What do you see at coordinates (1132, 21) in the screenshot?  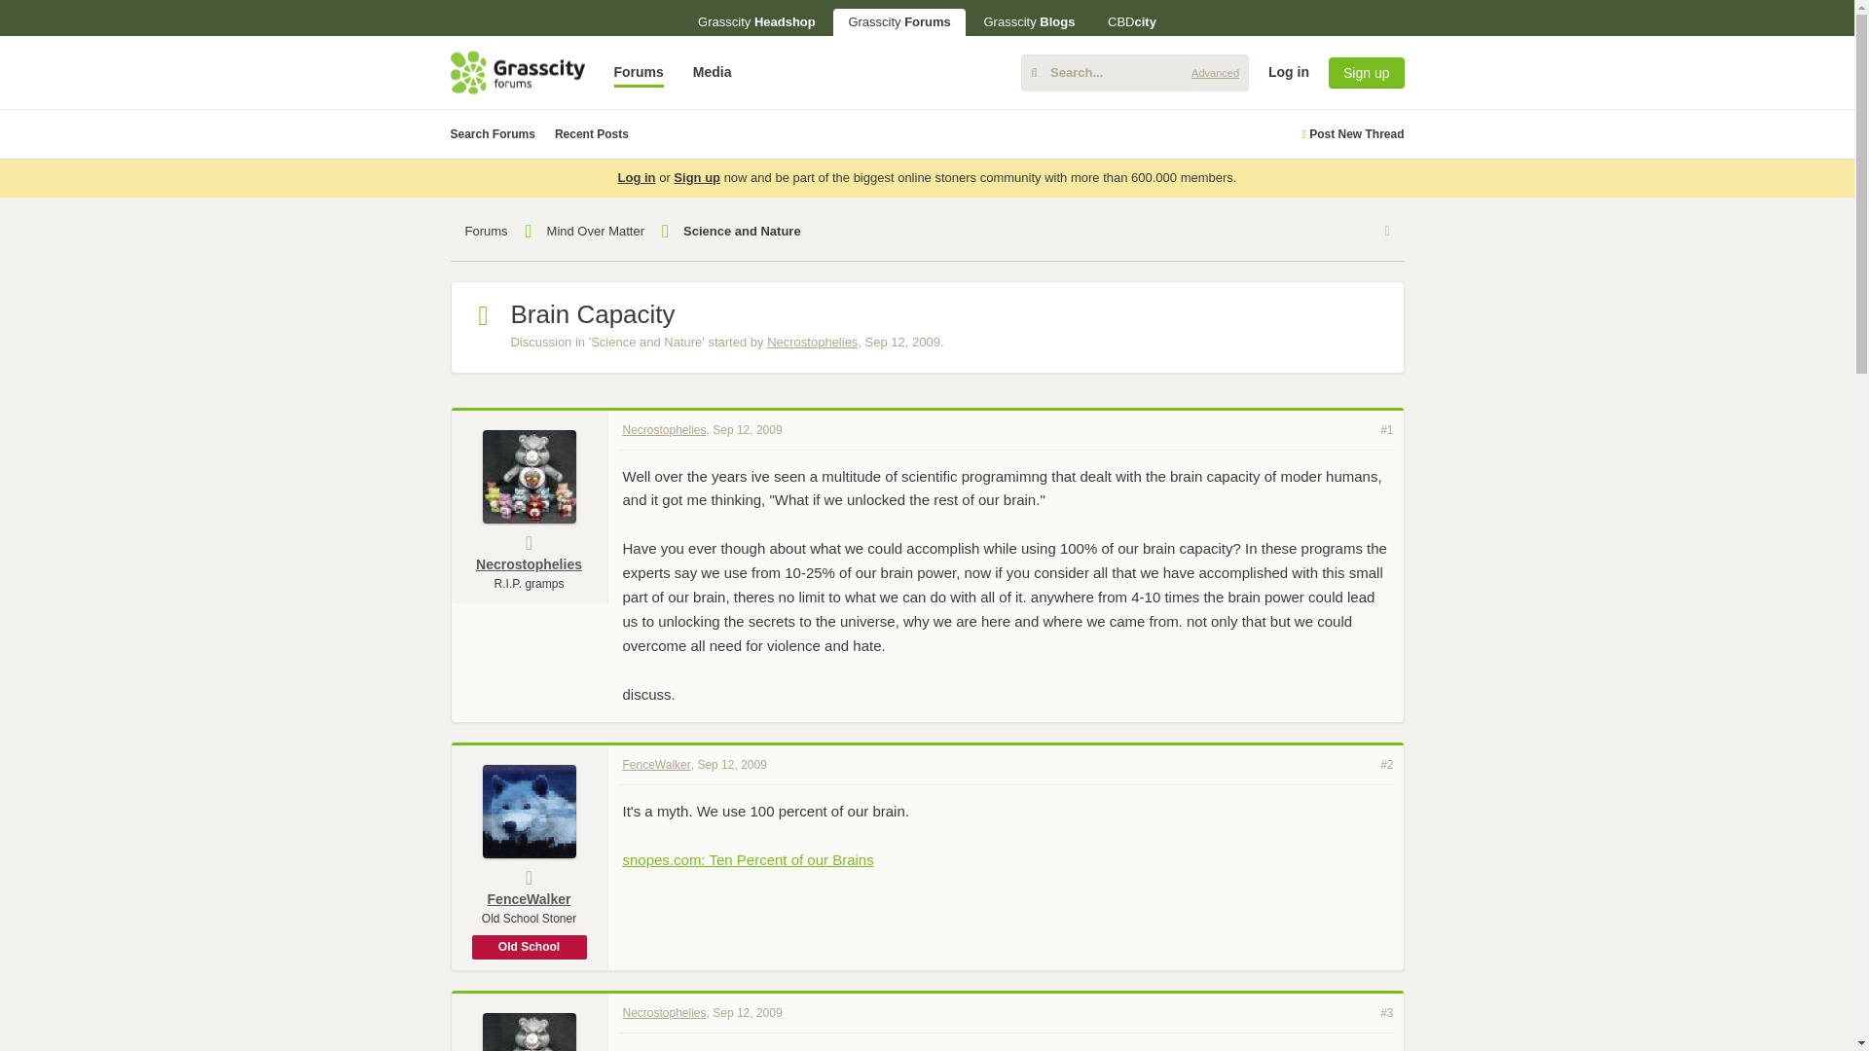 I see `CBDcity` at bounding box center [1132, 21].